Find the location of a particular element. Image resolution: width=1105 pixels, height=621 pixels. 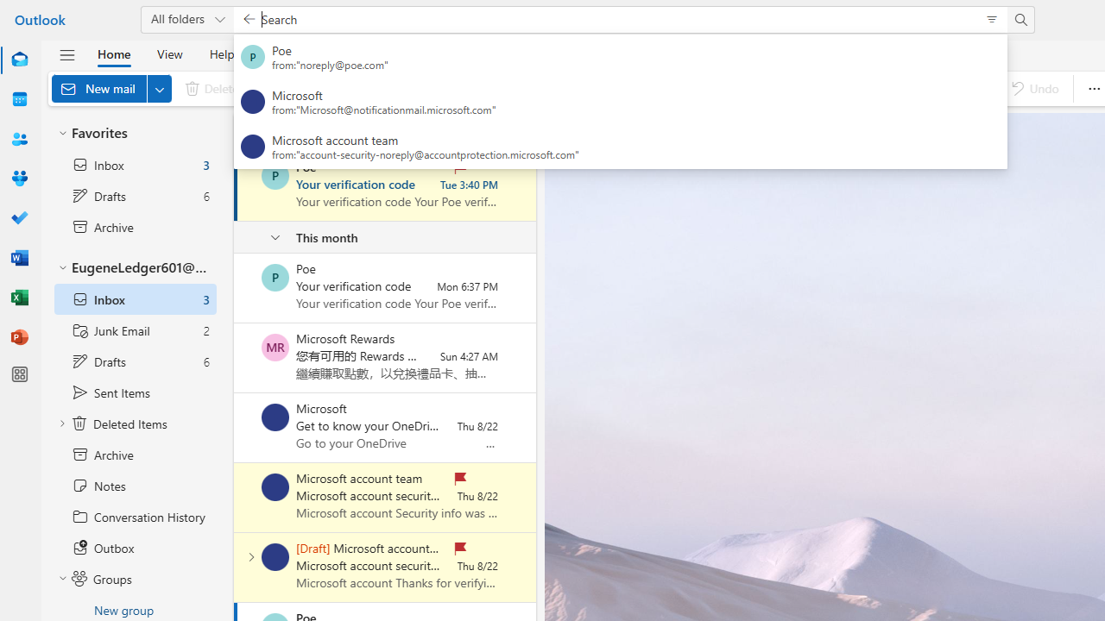

Mail is located at coordinates (19, 60).